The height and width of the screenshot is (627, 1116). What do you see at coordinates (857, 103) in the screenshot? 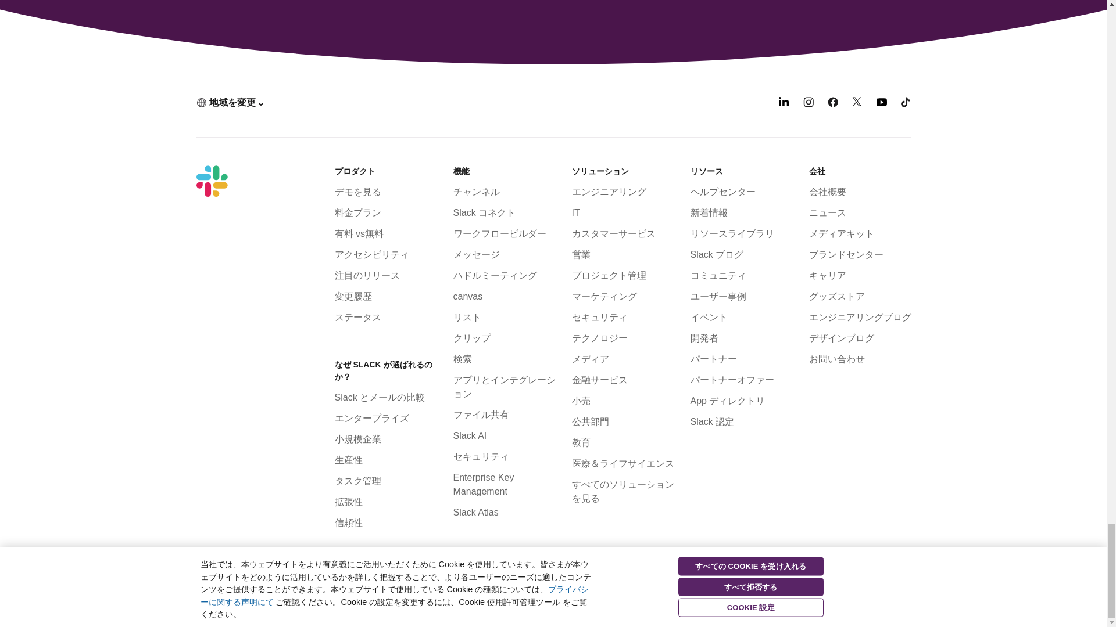
I see `X` at bounding box center [857, 103].